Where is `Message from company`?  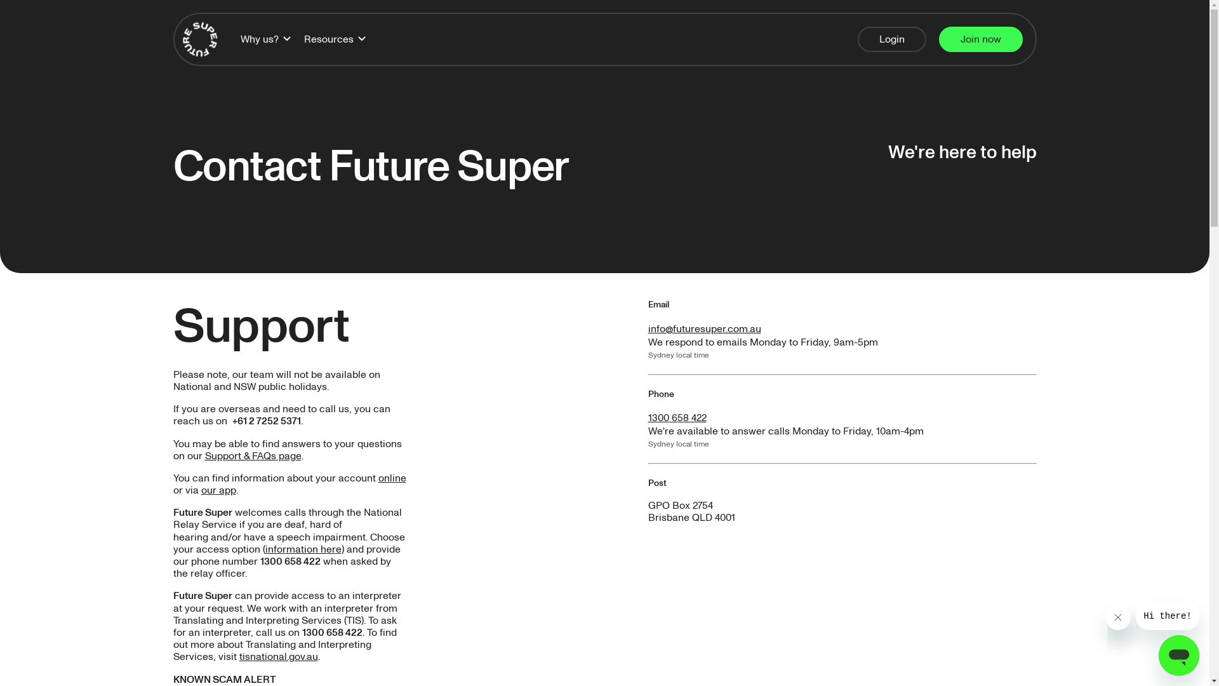 Message from company is located at coordinates (1168, 616).